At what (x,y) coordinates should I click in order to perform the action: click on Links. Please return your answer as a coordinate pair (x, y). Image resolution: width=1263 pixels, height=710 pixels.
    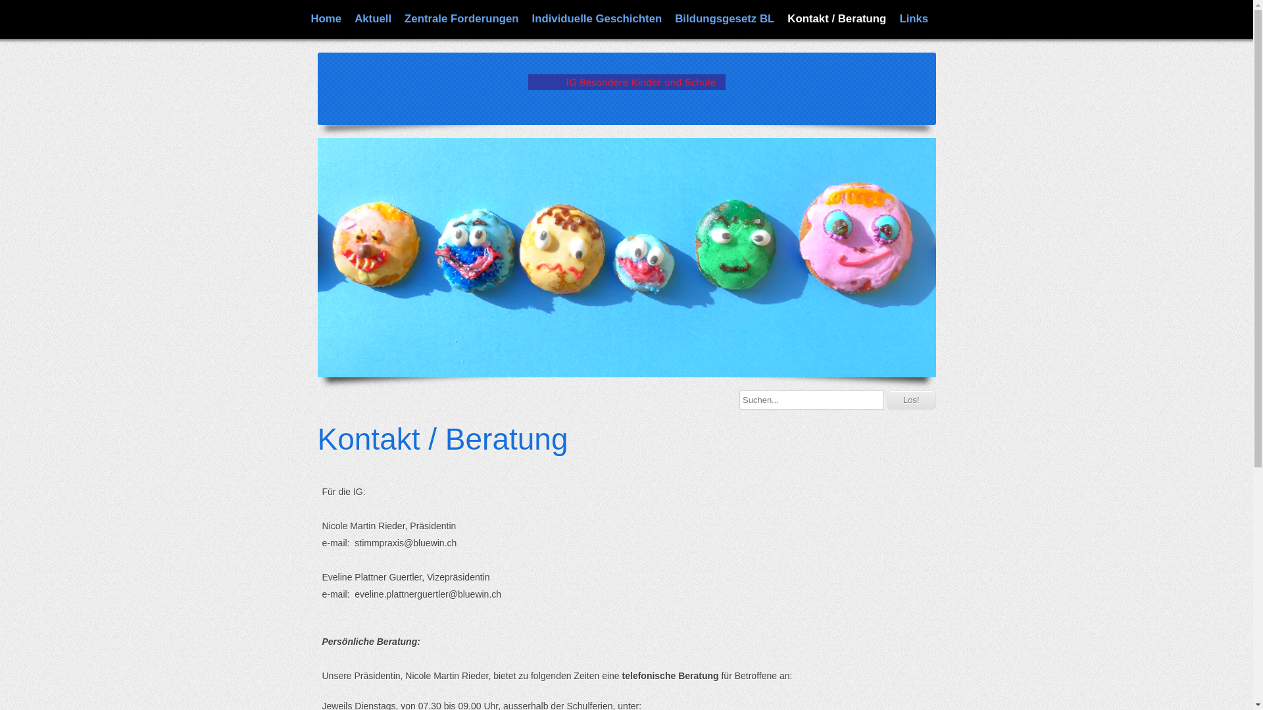
    Looking at the image, I should click on (914, 18).